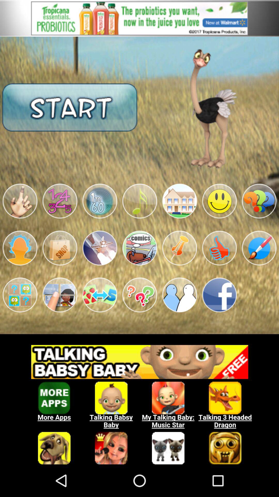  Describe the element at coordinates (259, 248) in the screenshot. I see `select paintbrush icon` at that location.